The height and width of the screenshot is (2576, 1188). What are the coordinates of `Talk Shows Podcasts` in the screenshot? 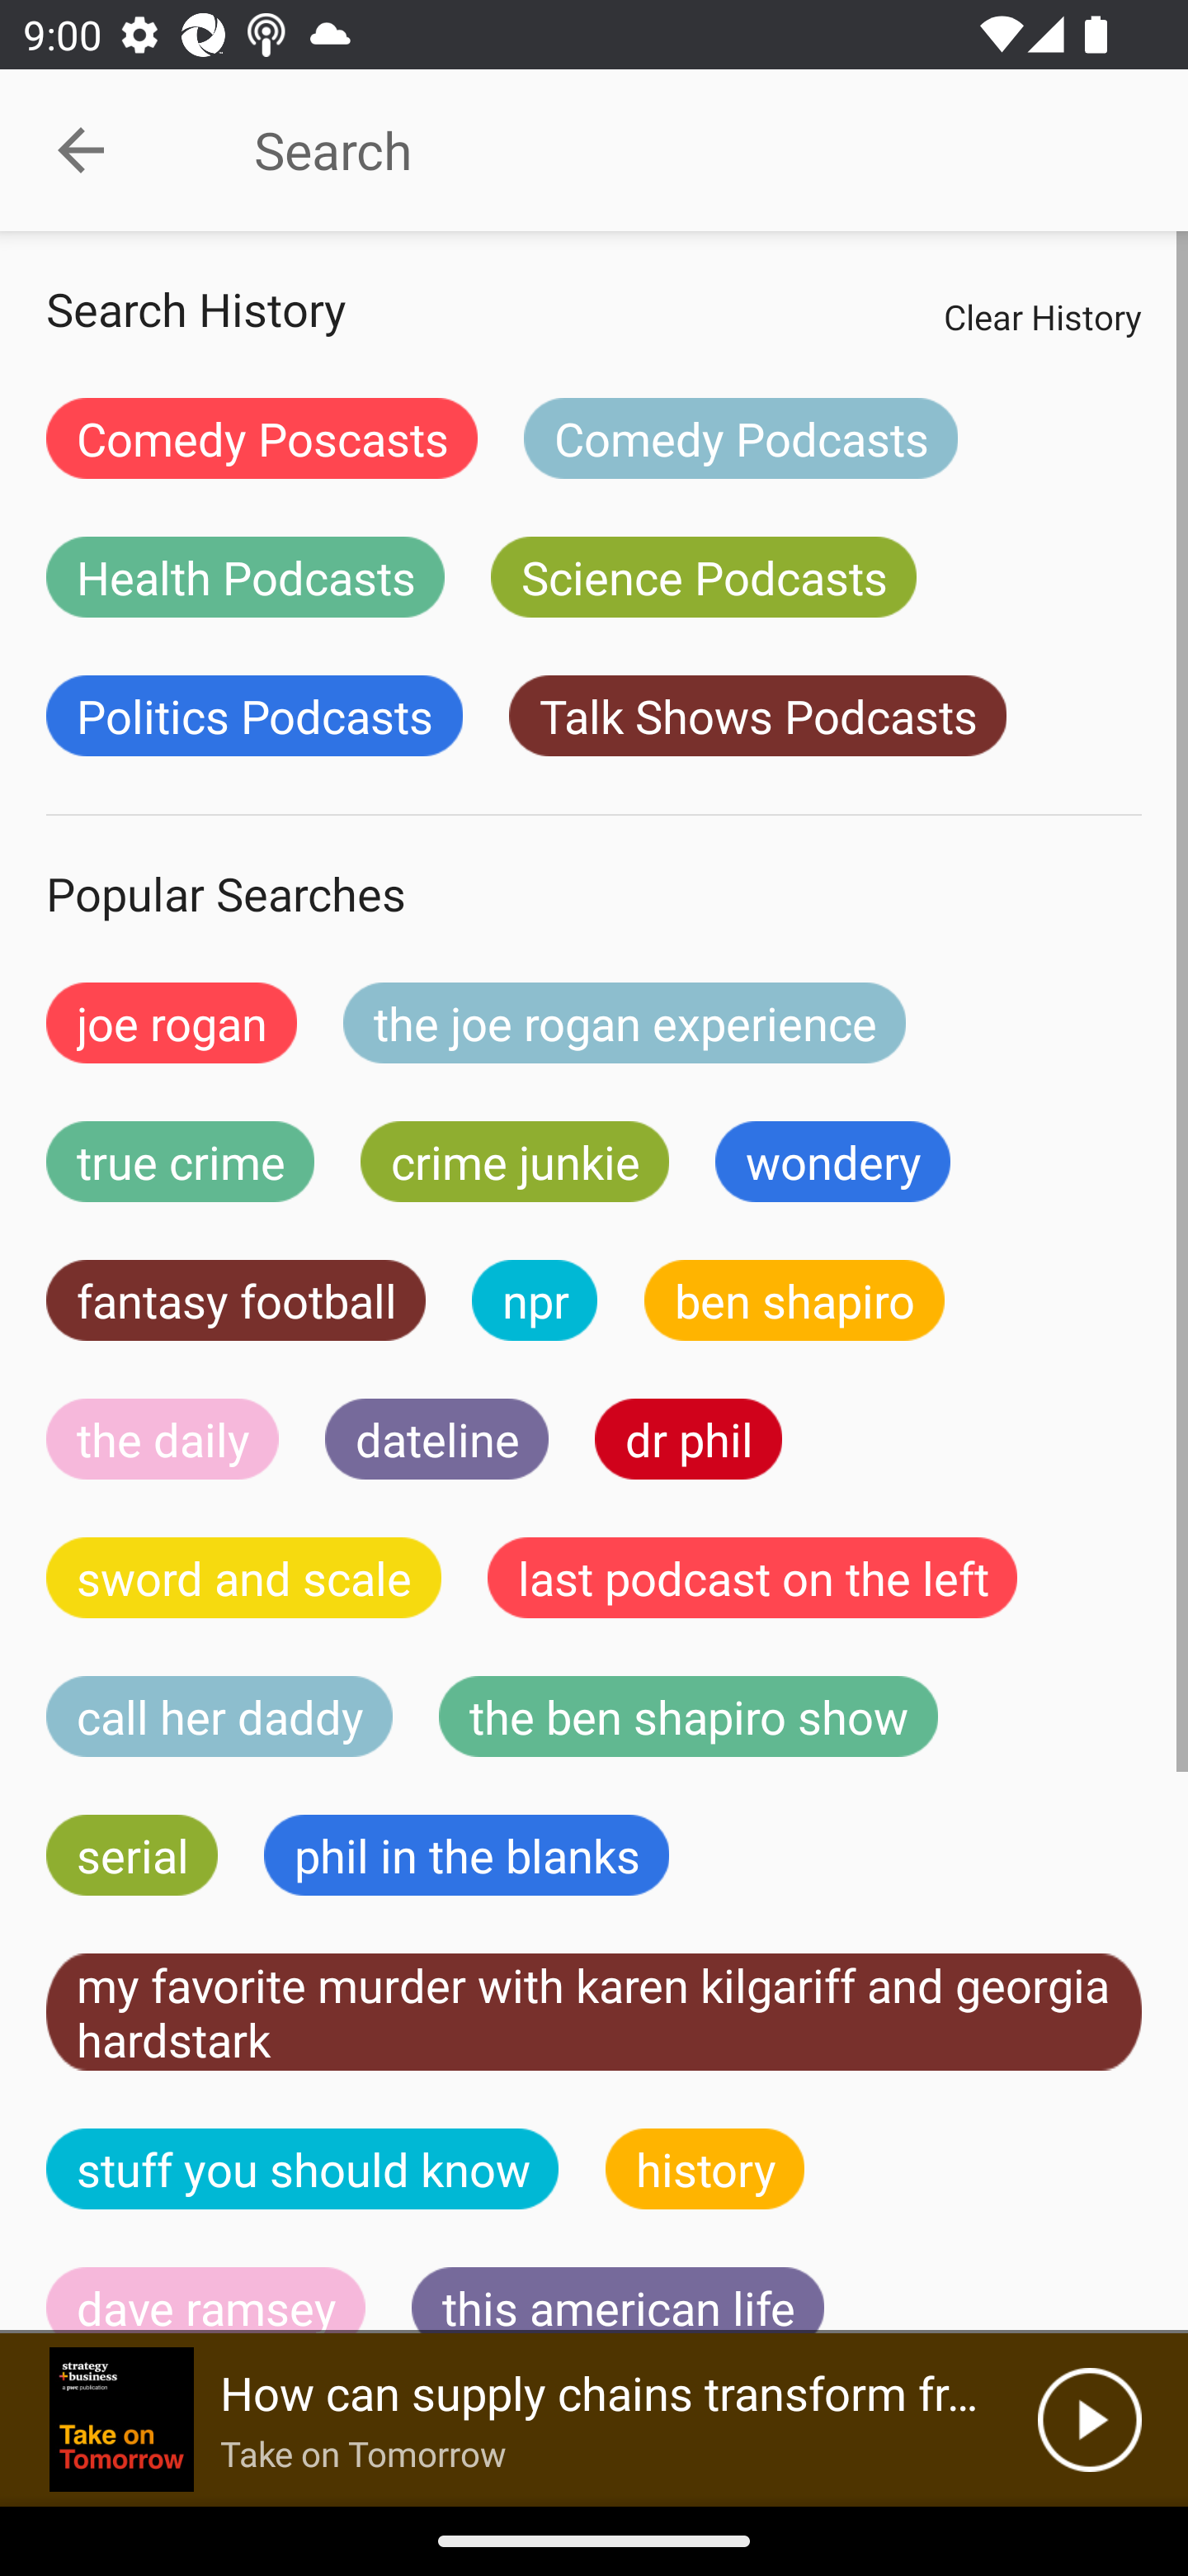 It's located at (757, 716).